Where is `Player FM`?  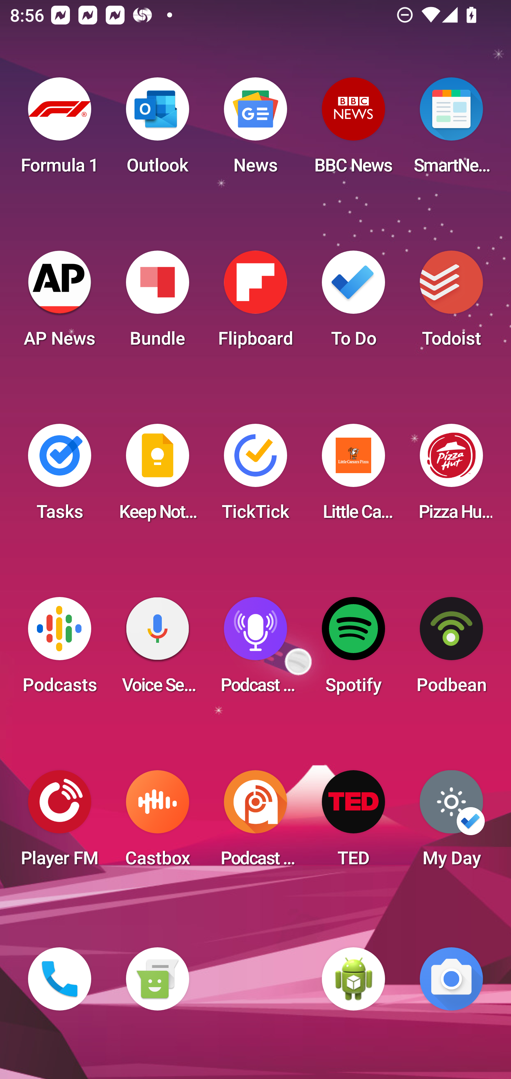
Player FM is located at coordinates (60, 823).